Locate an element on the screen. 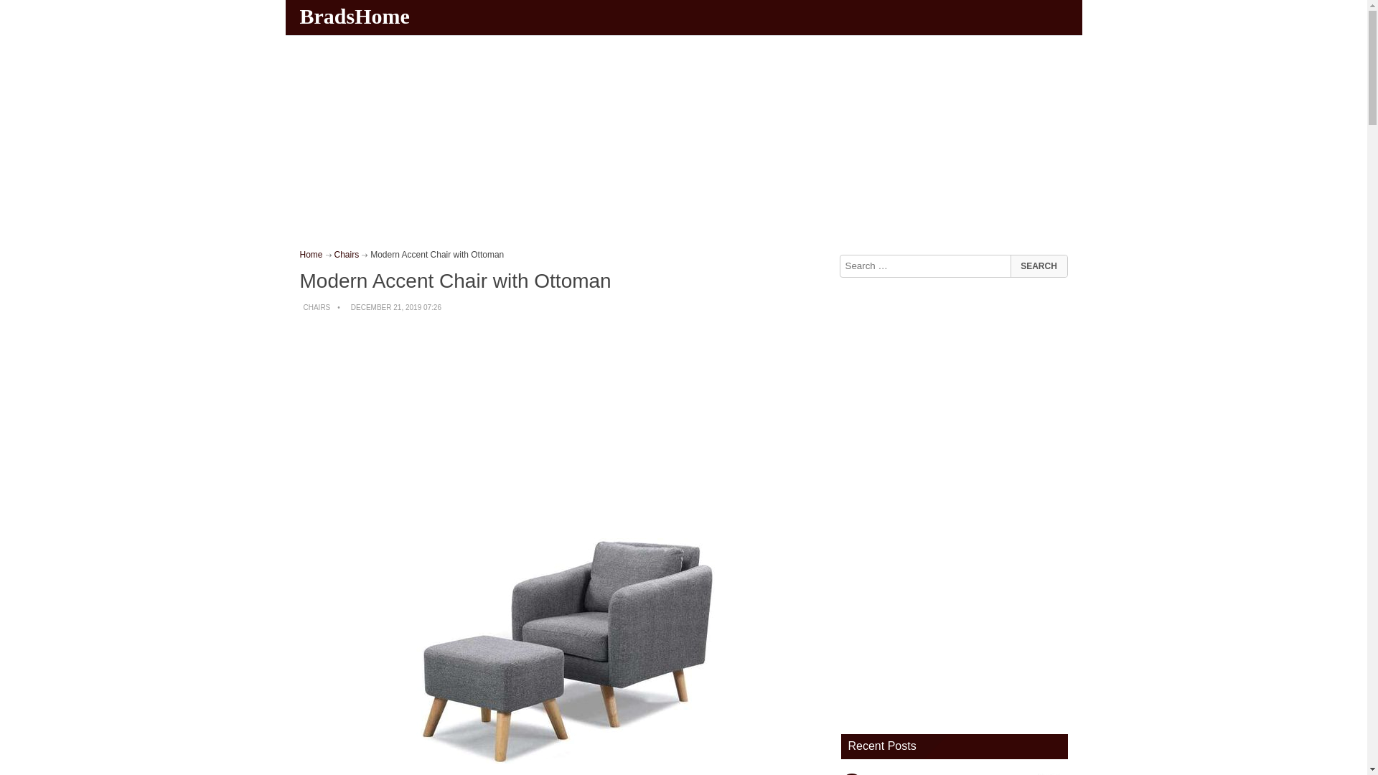  Search is located at coordinates (1038, 266).